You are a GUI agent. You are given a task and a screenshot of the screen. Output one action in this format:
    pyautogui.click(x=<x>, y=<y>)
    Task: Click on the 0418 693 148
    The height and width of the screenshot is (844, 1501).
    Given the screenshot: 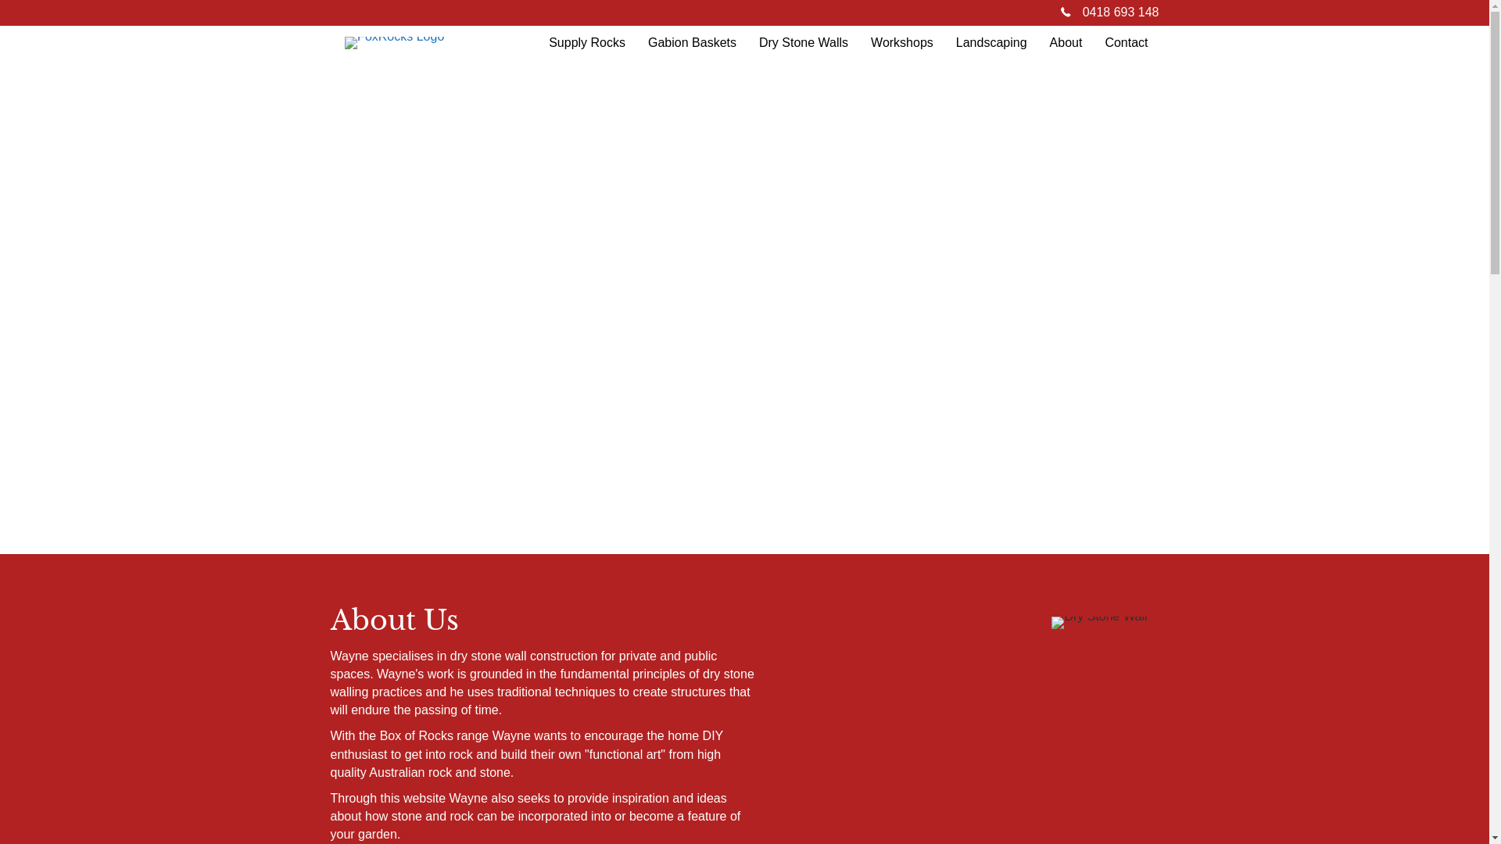 What is the action you would take?
    pyautogui.click(x=1121, y=13)
    